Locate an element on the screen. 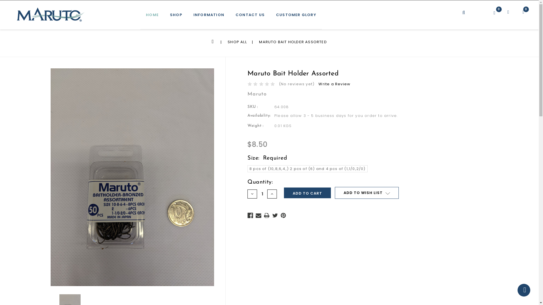 This screenshot has width=543, height=305. Add to Cart is located at coordinates (307, 193).